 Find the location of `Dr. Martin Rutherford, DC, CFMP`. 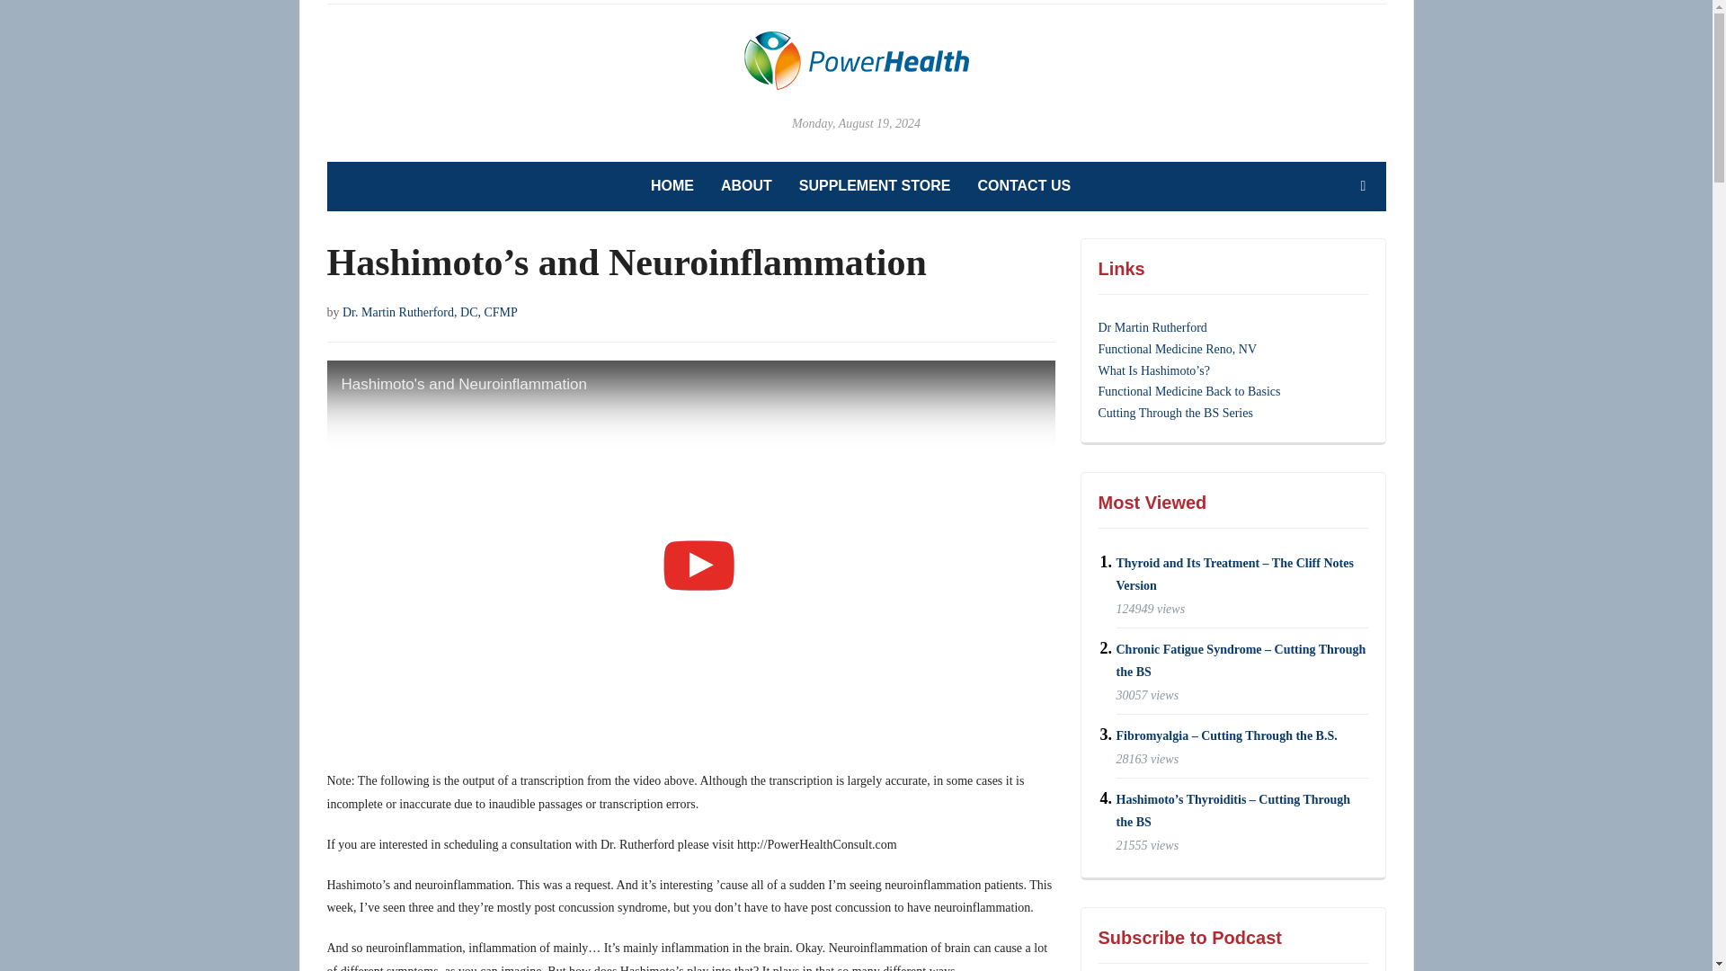

Dr. Martin Rutherford, DC, CFMP is located at coordinates (430, 313).